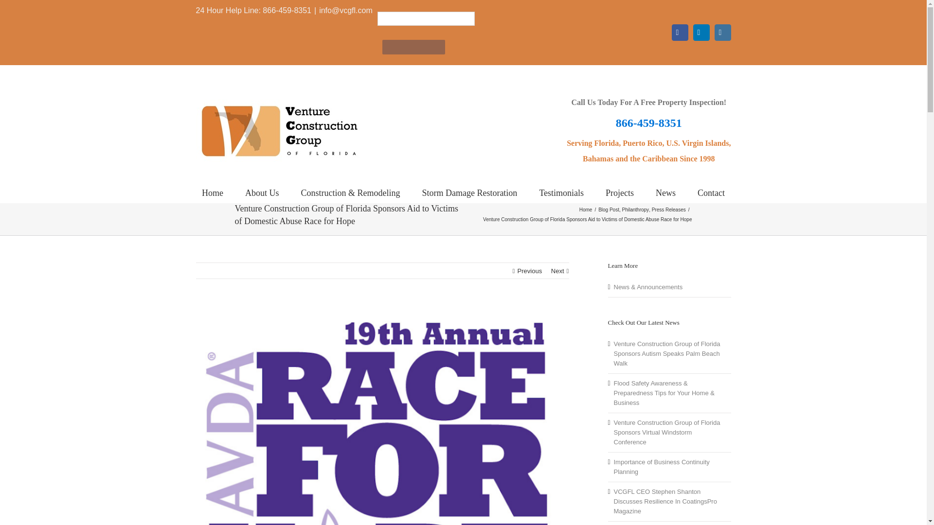 The width and height of the screenshot is (934, 525). I want to click on About Us, so click(262, 192).